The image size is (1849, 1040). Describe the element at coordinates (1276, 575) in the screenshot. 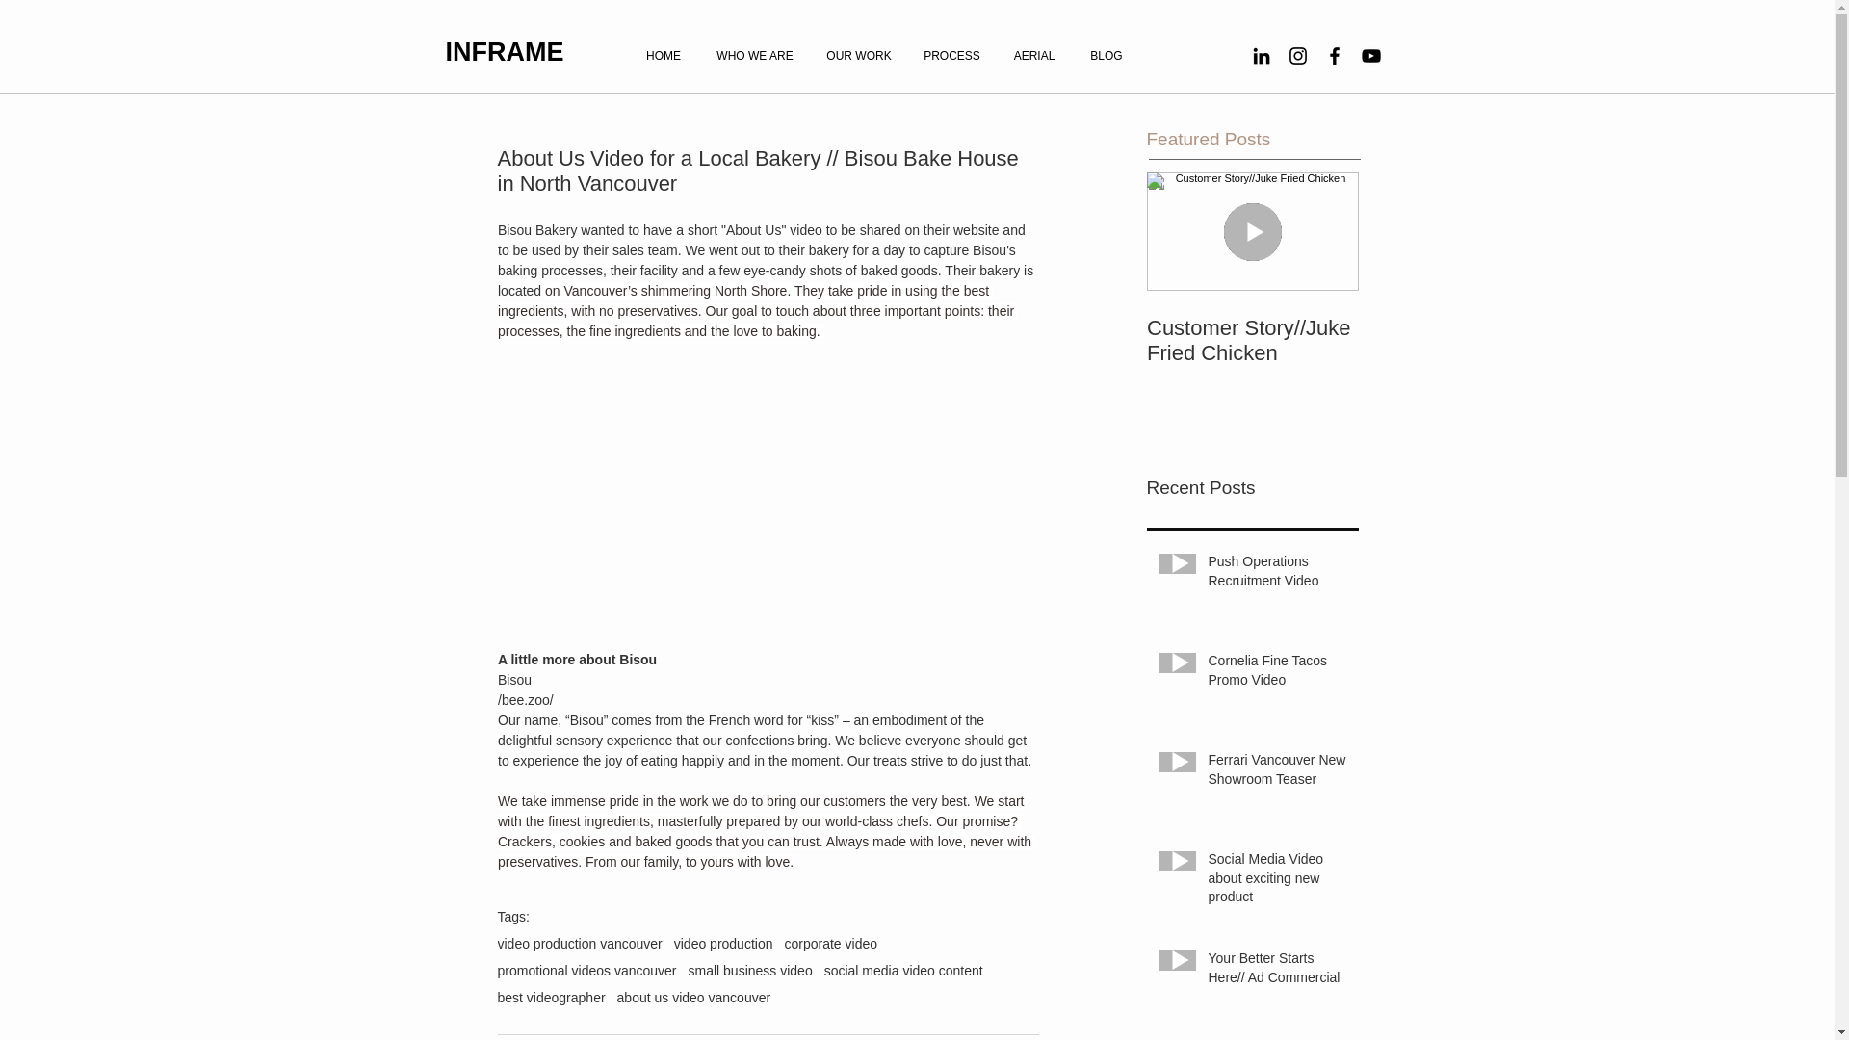

I see `Push Operations Recruitment Video` at that location.